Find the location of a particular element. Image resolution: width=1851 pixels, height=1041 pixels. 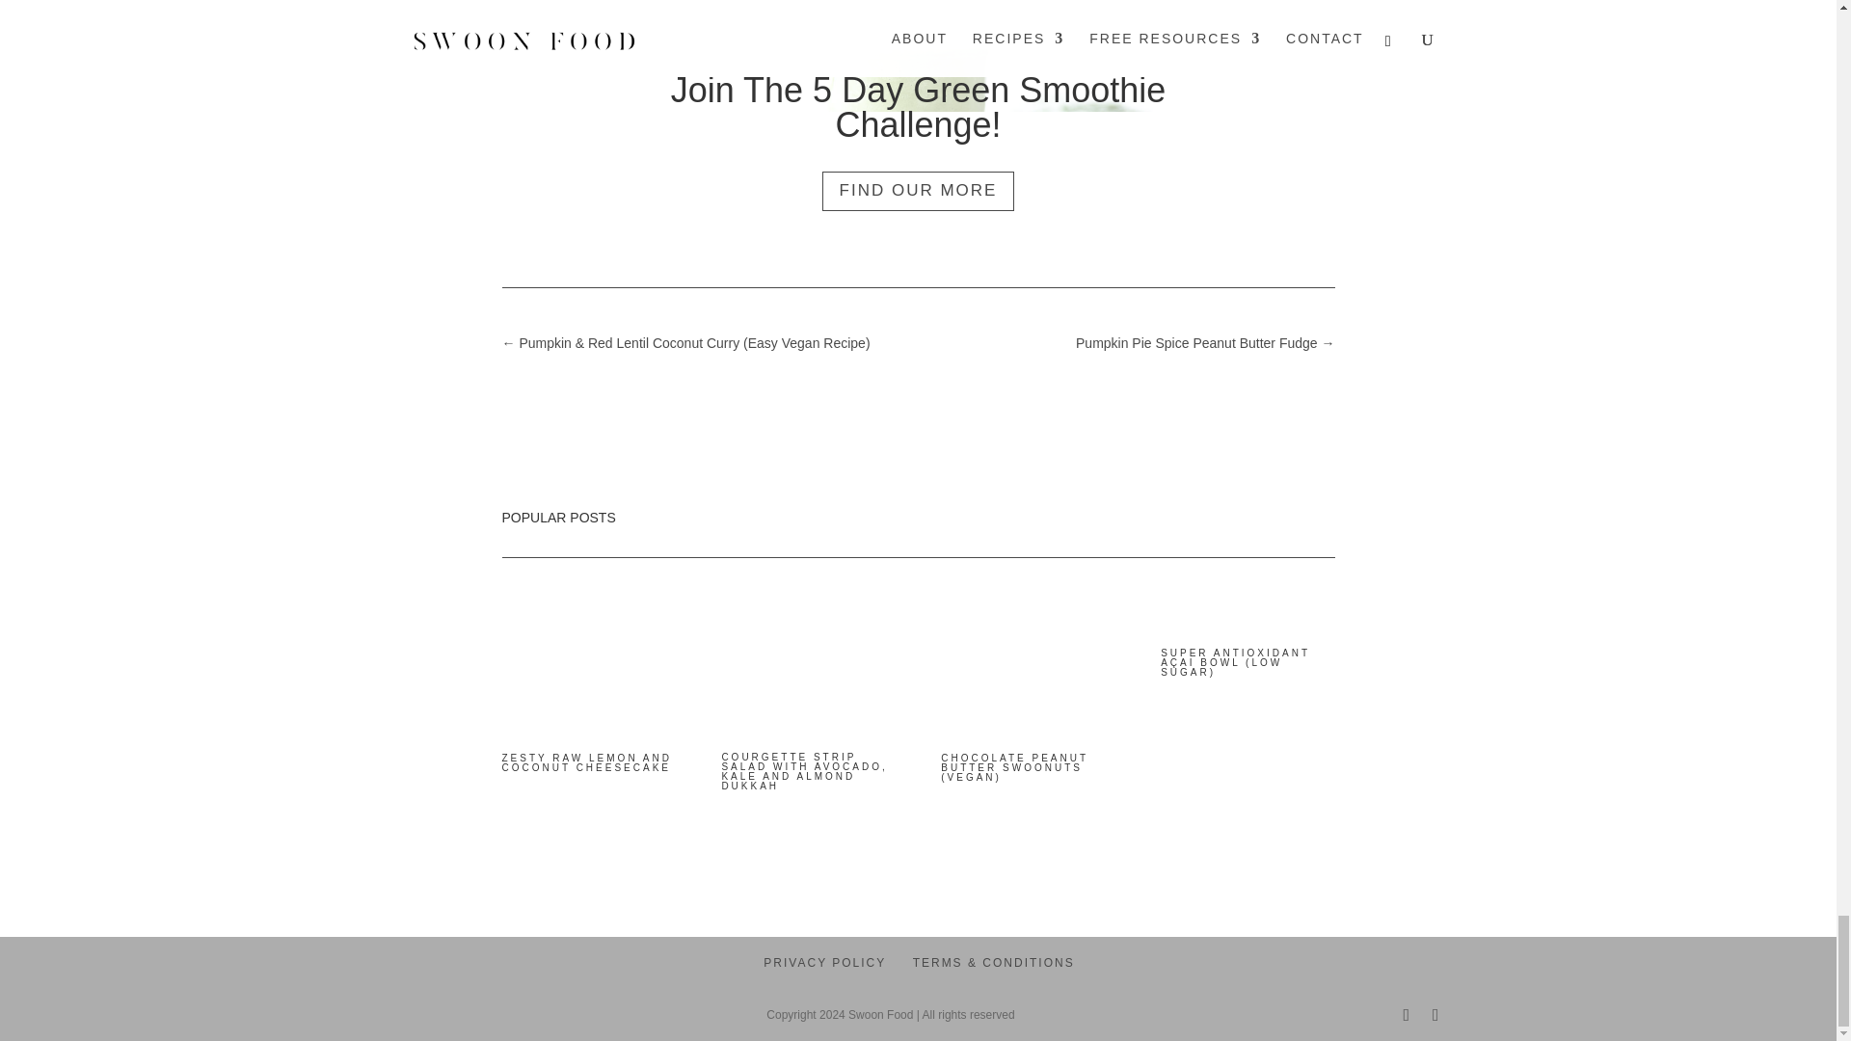

Join The 5 Day Green Smoothie Challenge! is located at coordinates (918, 124).